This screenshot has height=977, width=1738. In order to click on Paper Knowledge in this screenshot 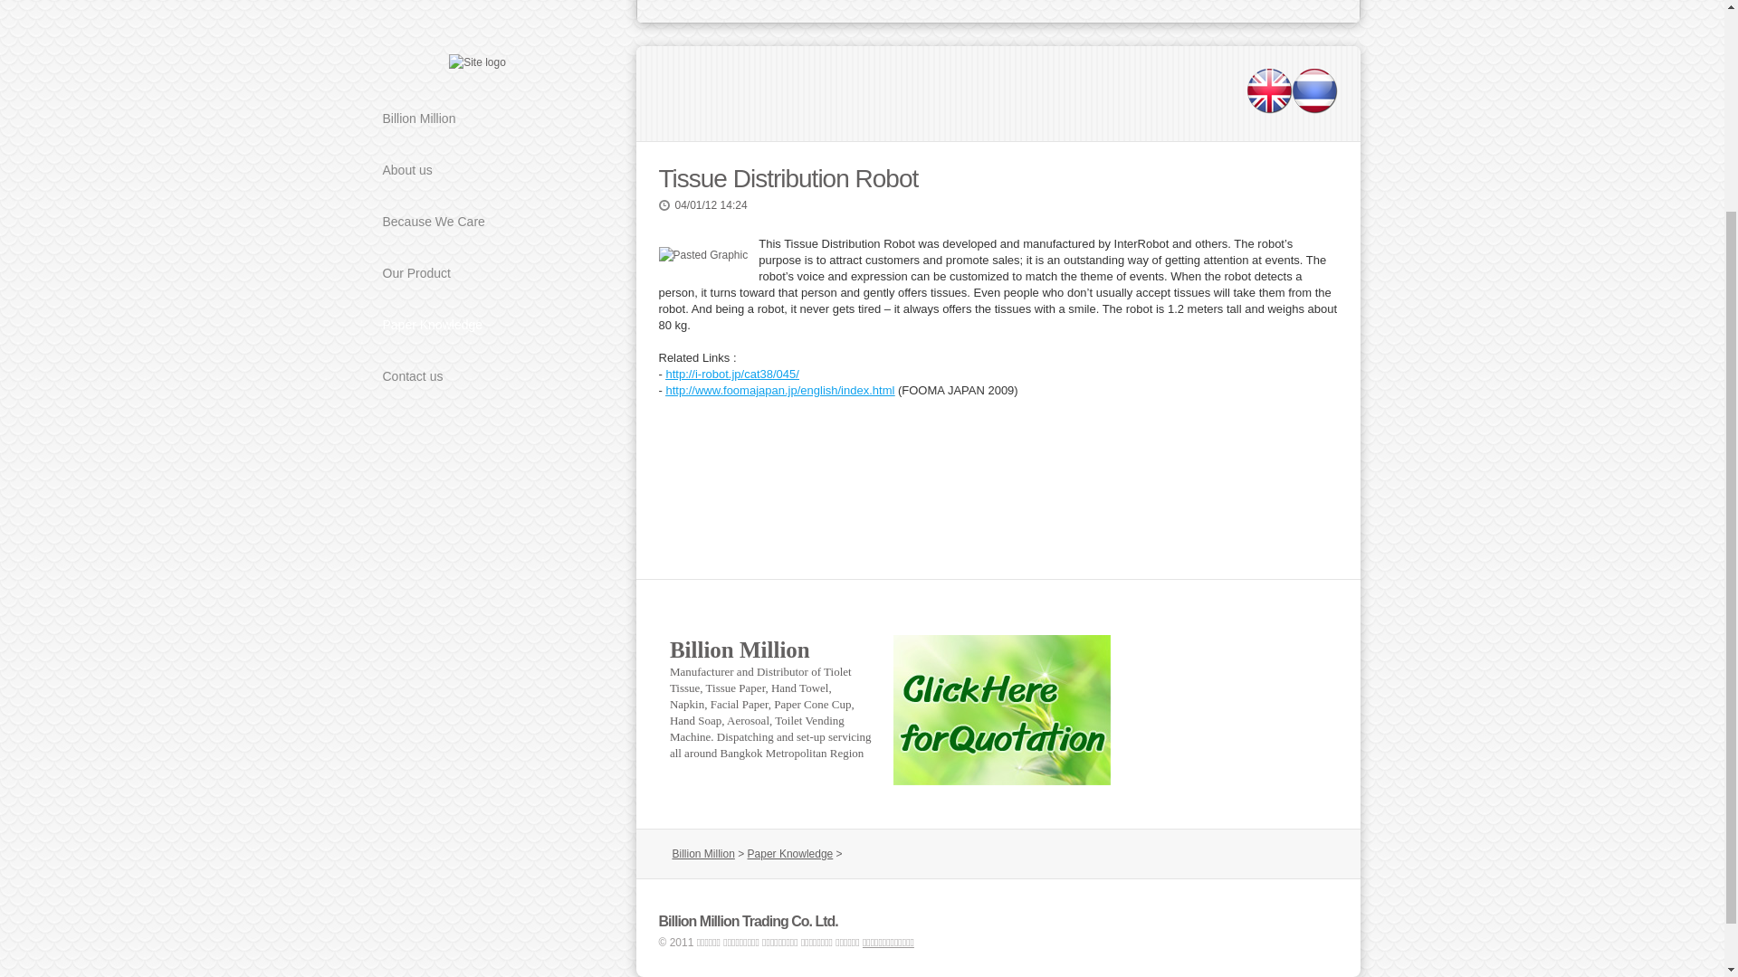, I will do `click(476, 52)`.